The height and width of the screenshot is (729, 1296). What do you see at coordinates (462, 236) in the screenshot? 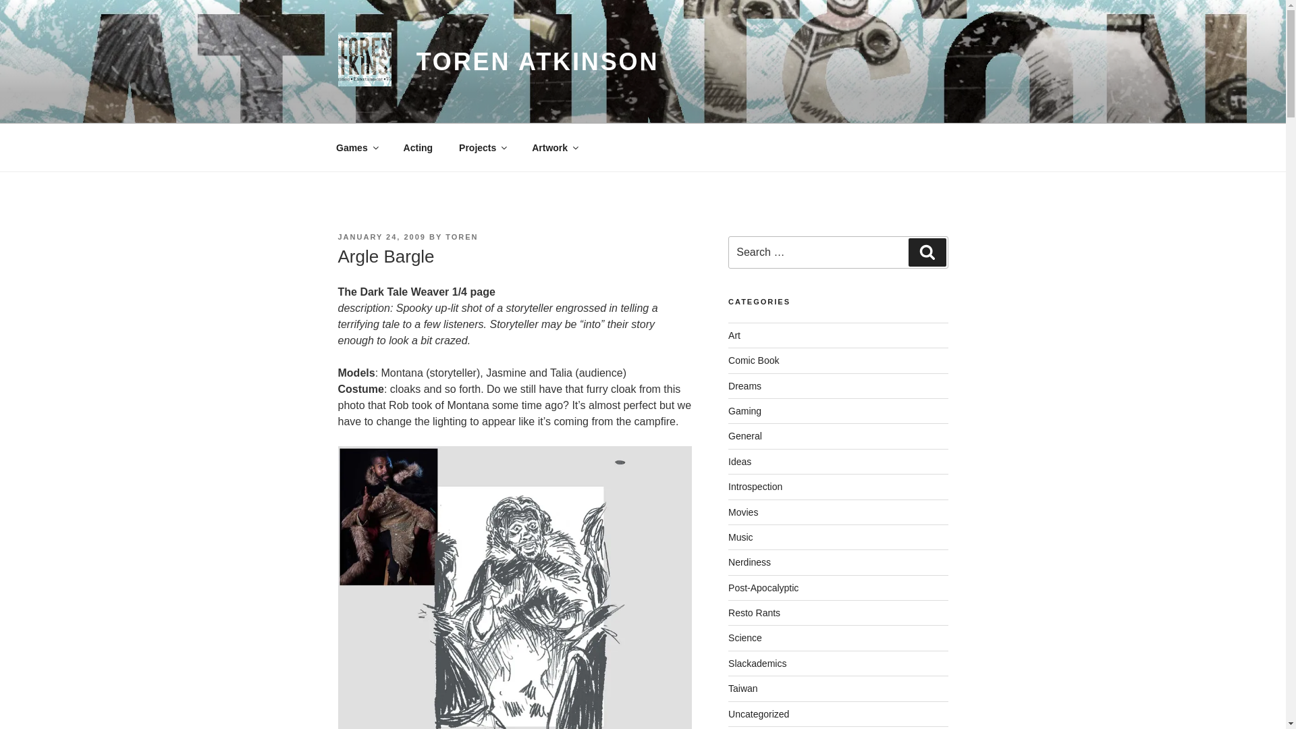
I see `TOREN` at bounding box center [462, 236].